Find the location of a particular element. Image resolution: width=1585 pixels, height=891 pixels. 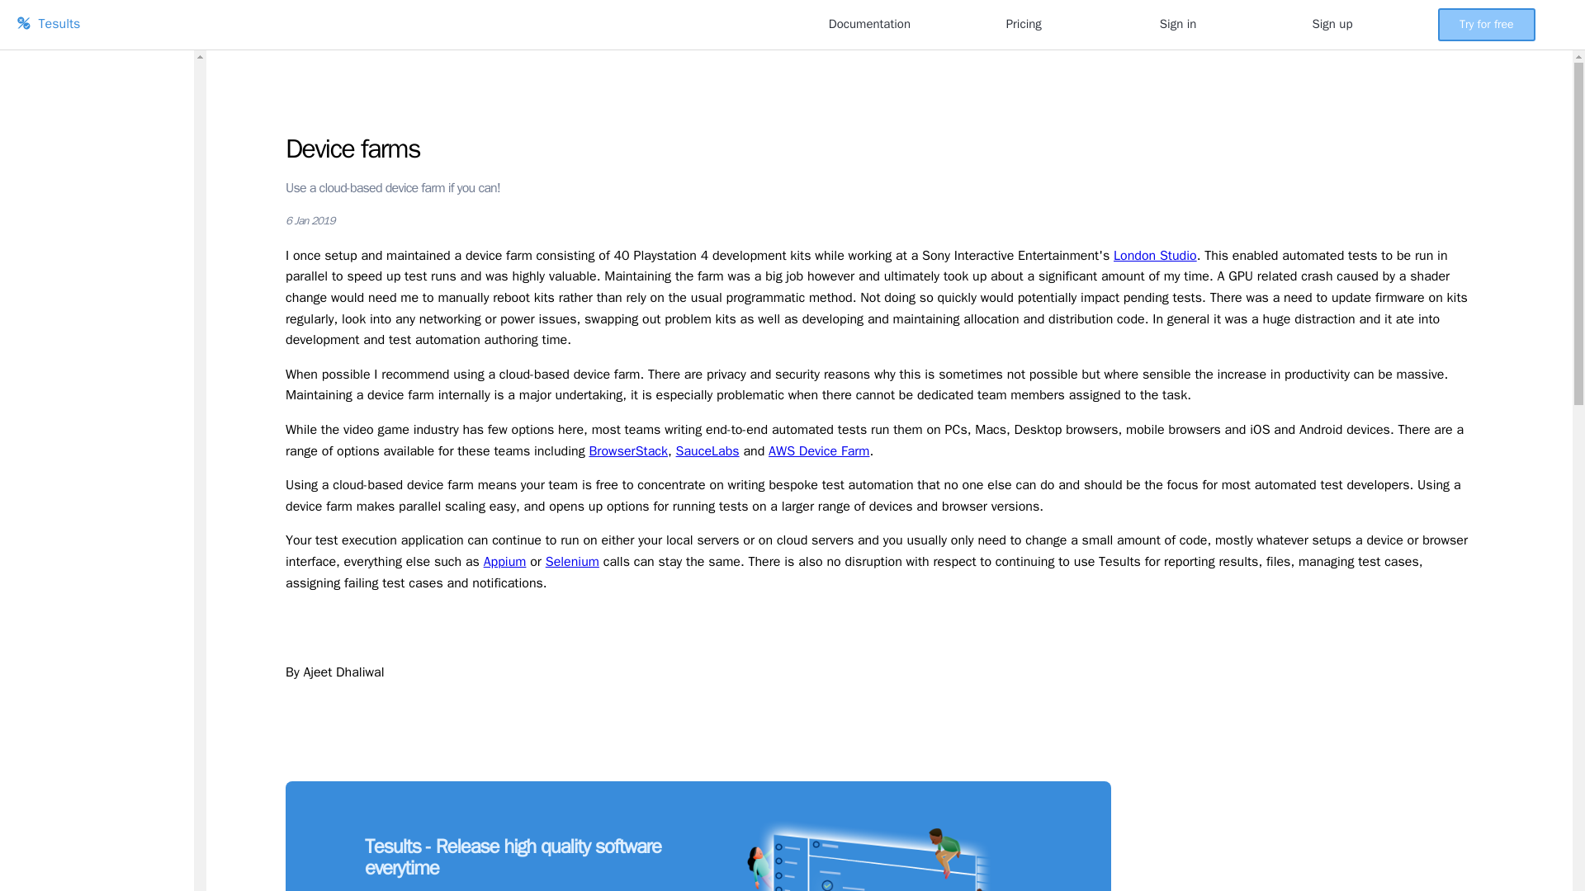

Sign in is located at coordinates (1178, 23).